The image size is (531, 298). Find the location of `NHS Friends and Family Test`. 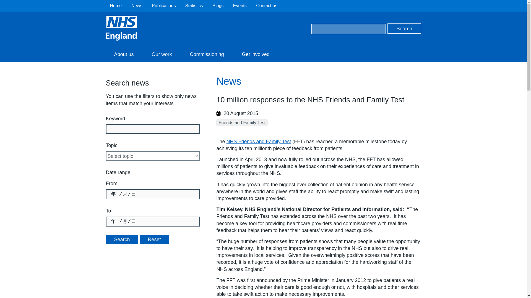

NHS Friends and Family Test is located at coordinates (259, 141).